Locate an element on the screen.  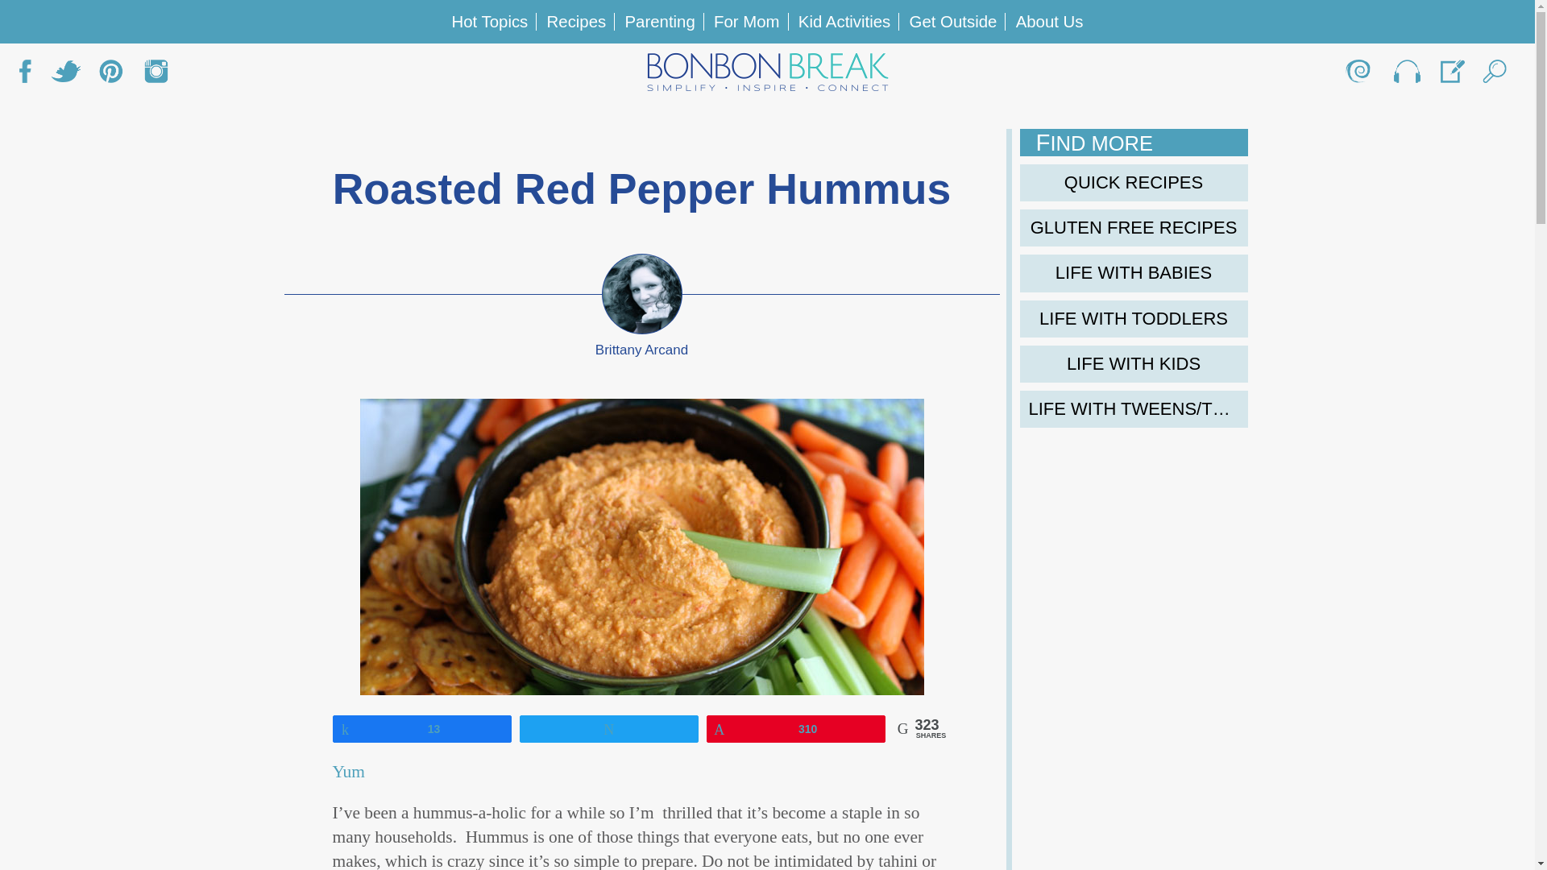
BonBon Live is located at coordinates (1405, 76).